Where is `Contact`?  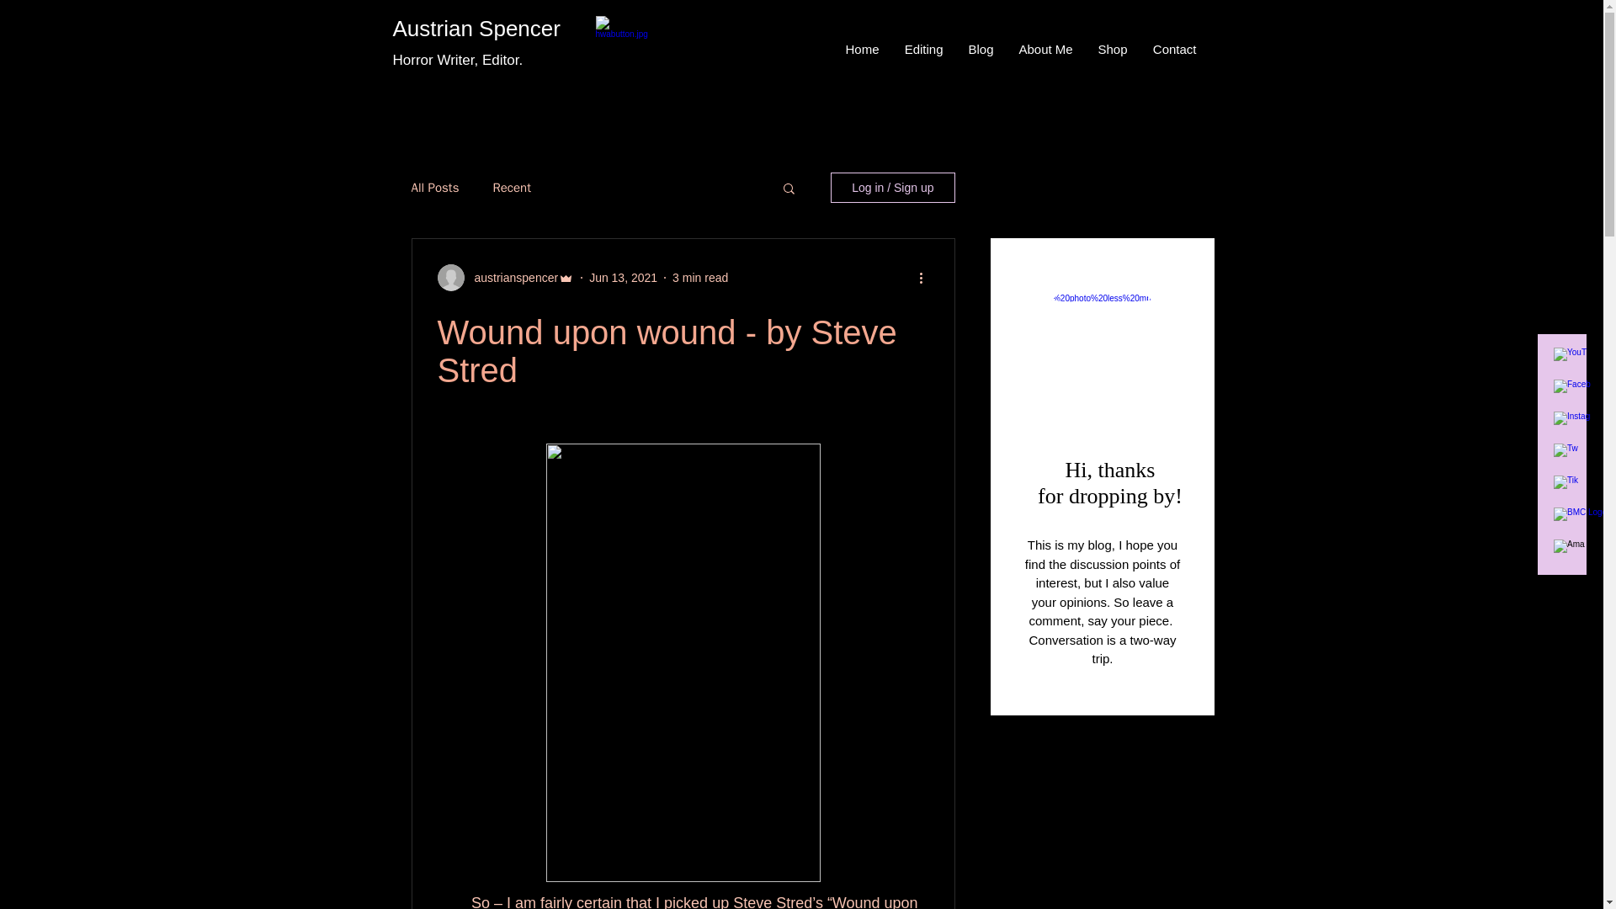
Contact is located at coordinates (1173, 49).